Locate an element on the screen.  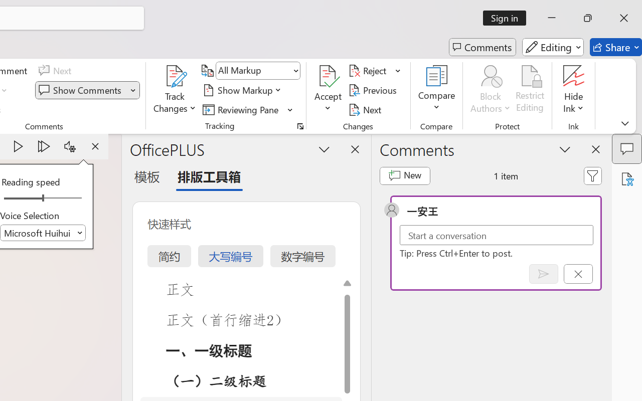
Post comment (Ctrl + Enter) is located at coordinates (544, 274).